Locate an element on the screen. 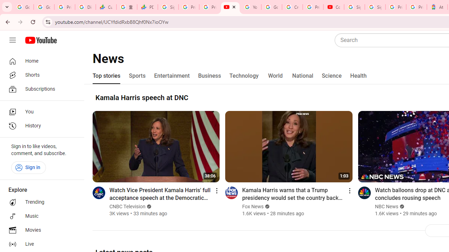  Content Creator Programs & Opportunities - YouTube Creators is located at coordinates (333, 7).